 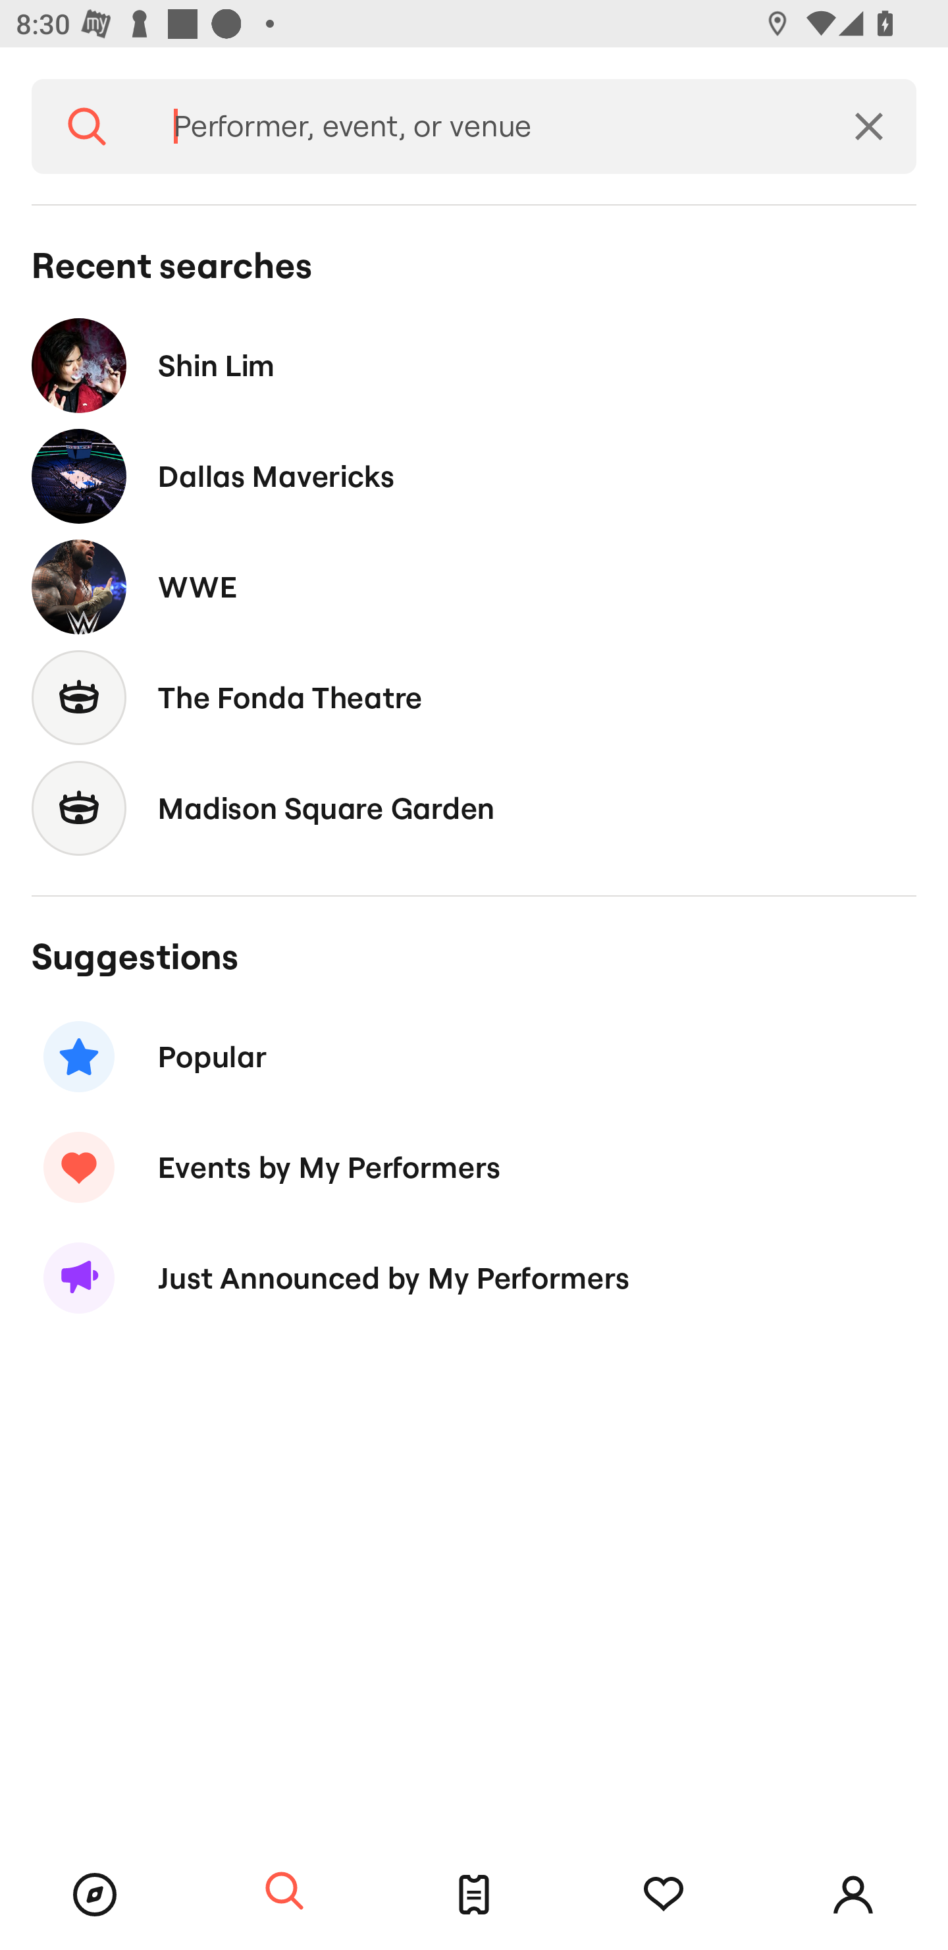 What do you see at coordinates (474, 1057) in the screenshot?
I see `Popular` at bounding box center [474, 1057].